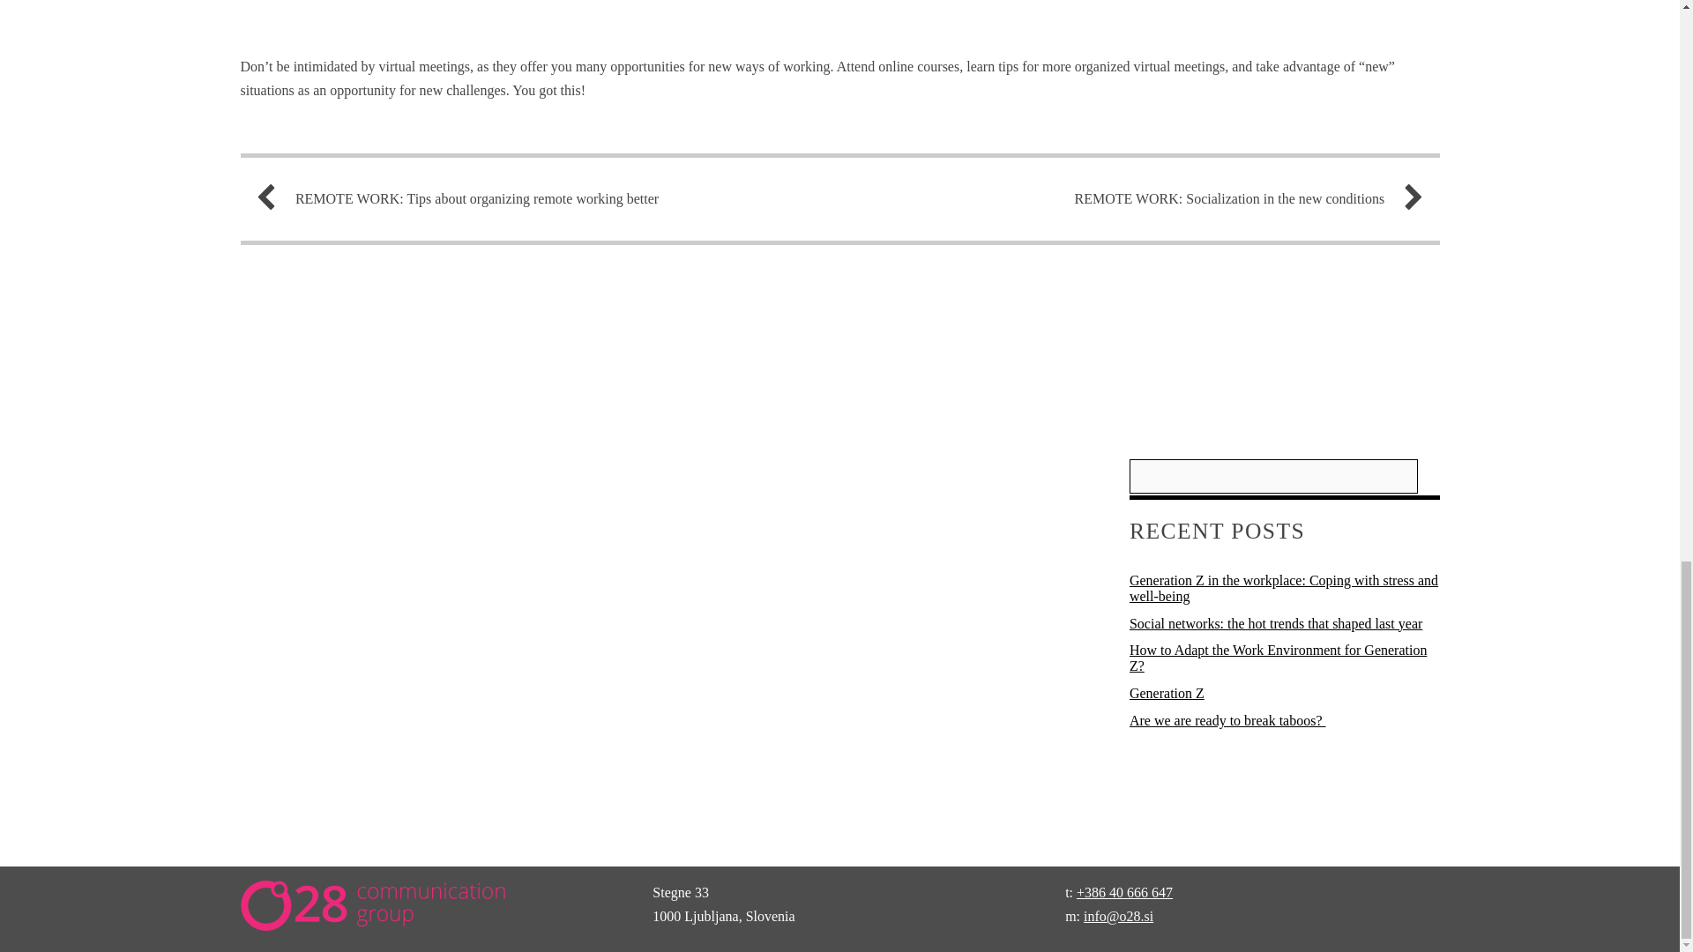 The image size is (1693, 952). Describe the element at coordinates (1278, 658) in the screenshot. I see `How to Adapt the Work Environment for Generation Z?` at that location.